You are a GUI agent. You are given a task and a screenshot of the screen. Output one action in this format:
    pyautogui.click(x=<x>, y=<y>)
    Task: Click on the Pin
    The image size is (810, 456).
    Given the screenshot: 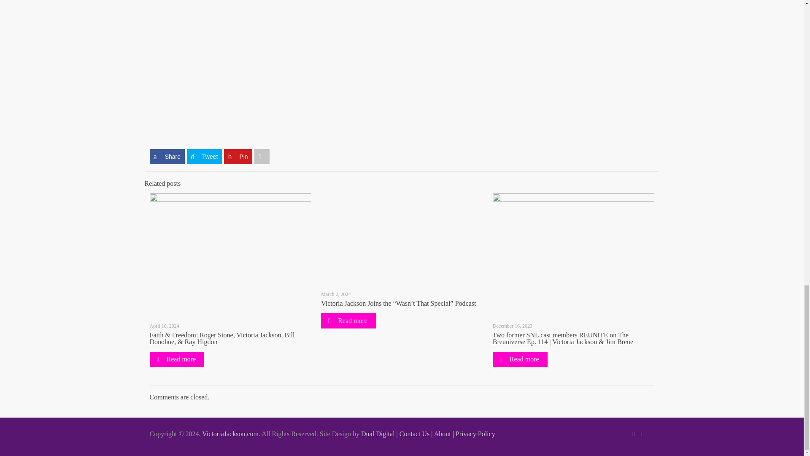 What is the action you would take?
    pyautogui.click(x=238, y=156)
    